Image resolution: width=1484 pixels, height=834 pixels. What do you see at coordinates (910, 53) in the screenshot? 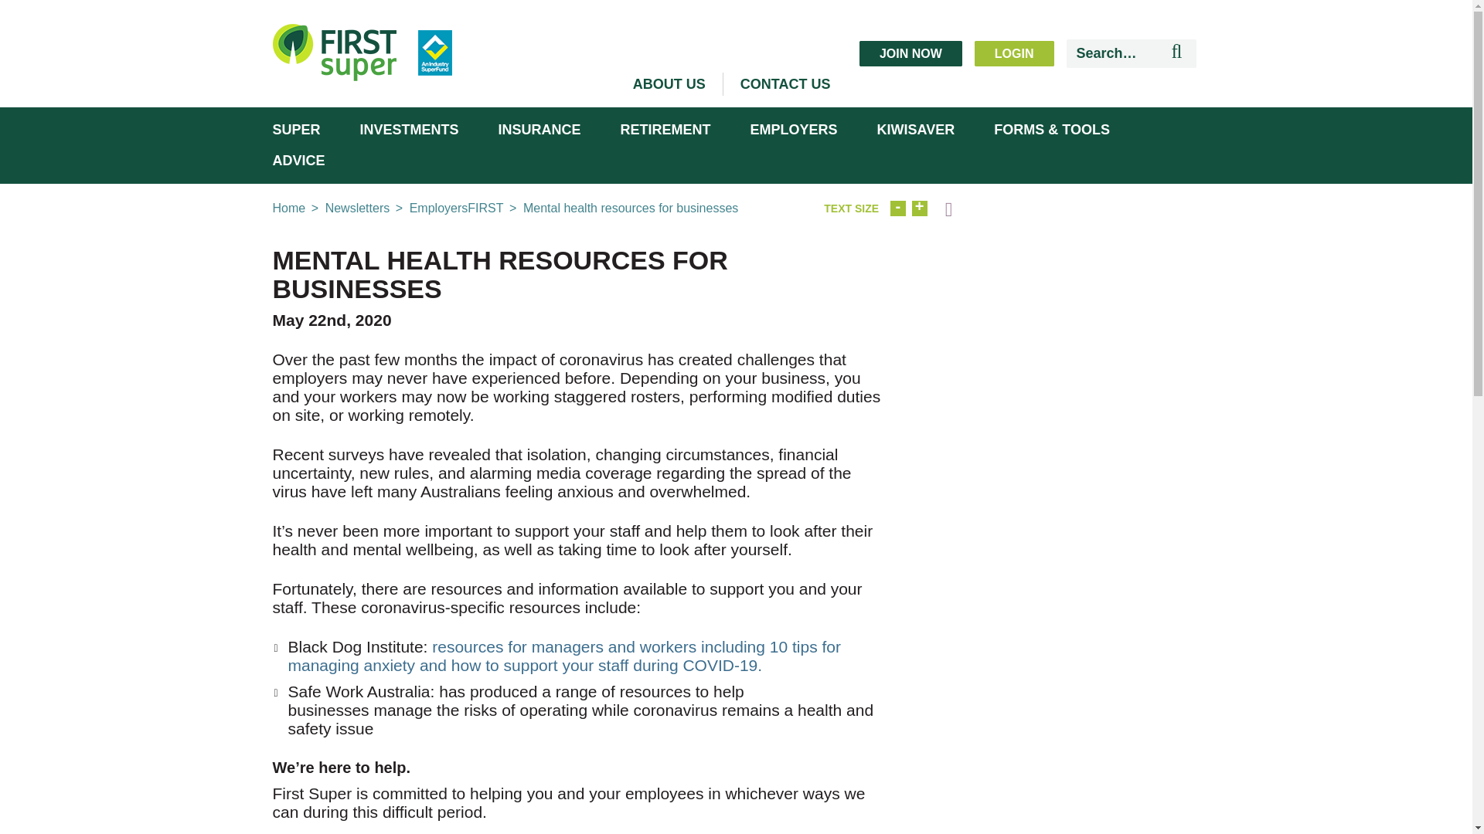
I see `Click to join First Super` at bounding box center [910, 53].